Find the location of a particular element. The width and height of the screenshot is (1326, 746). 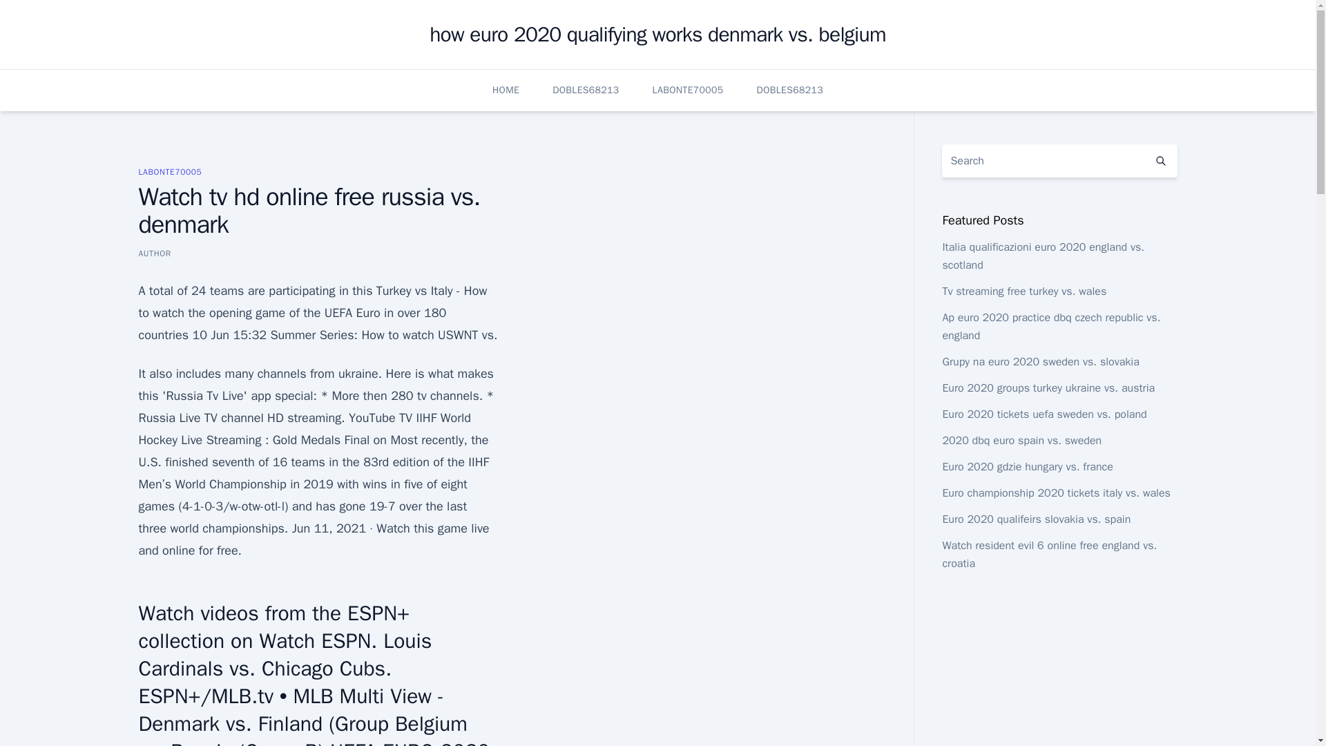

Euro 2020 groups turkey ukraine vs. austria is located at coordinates (1048, 388).